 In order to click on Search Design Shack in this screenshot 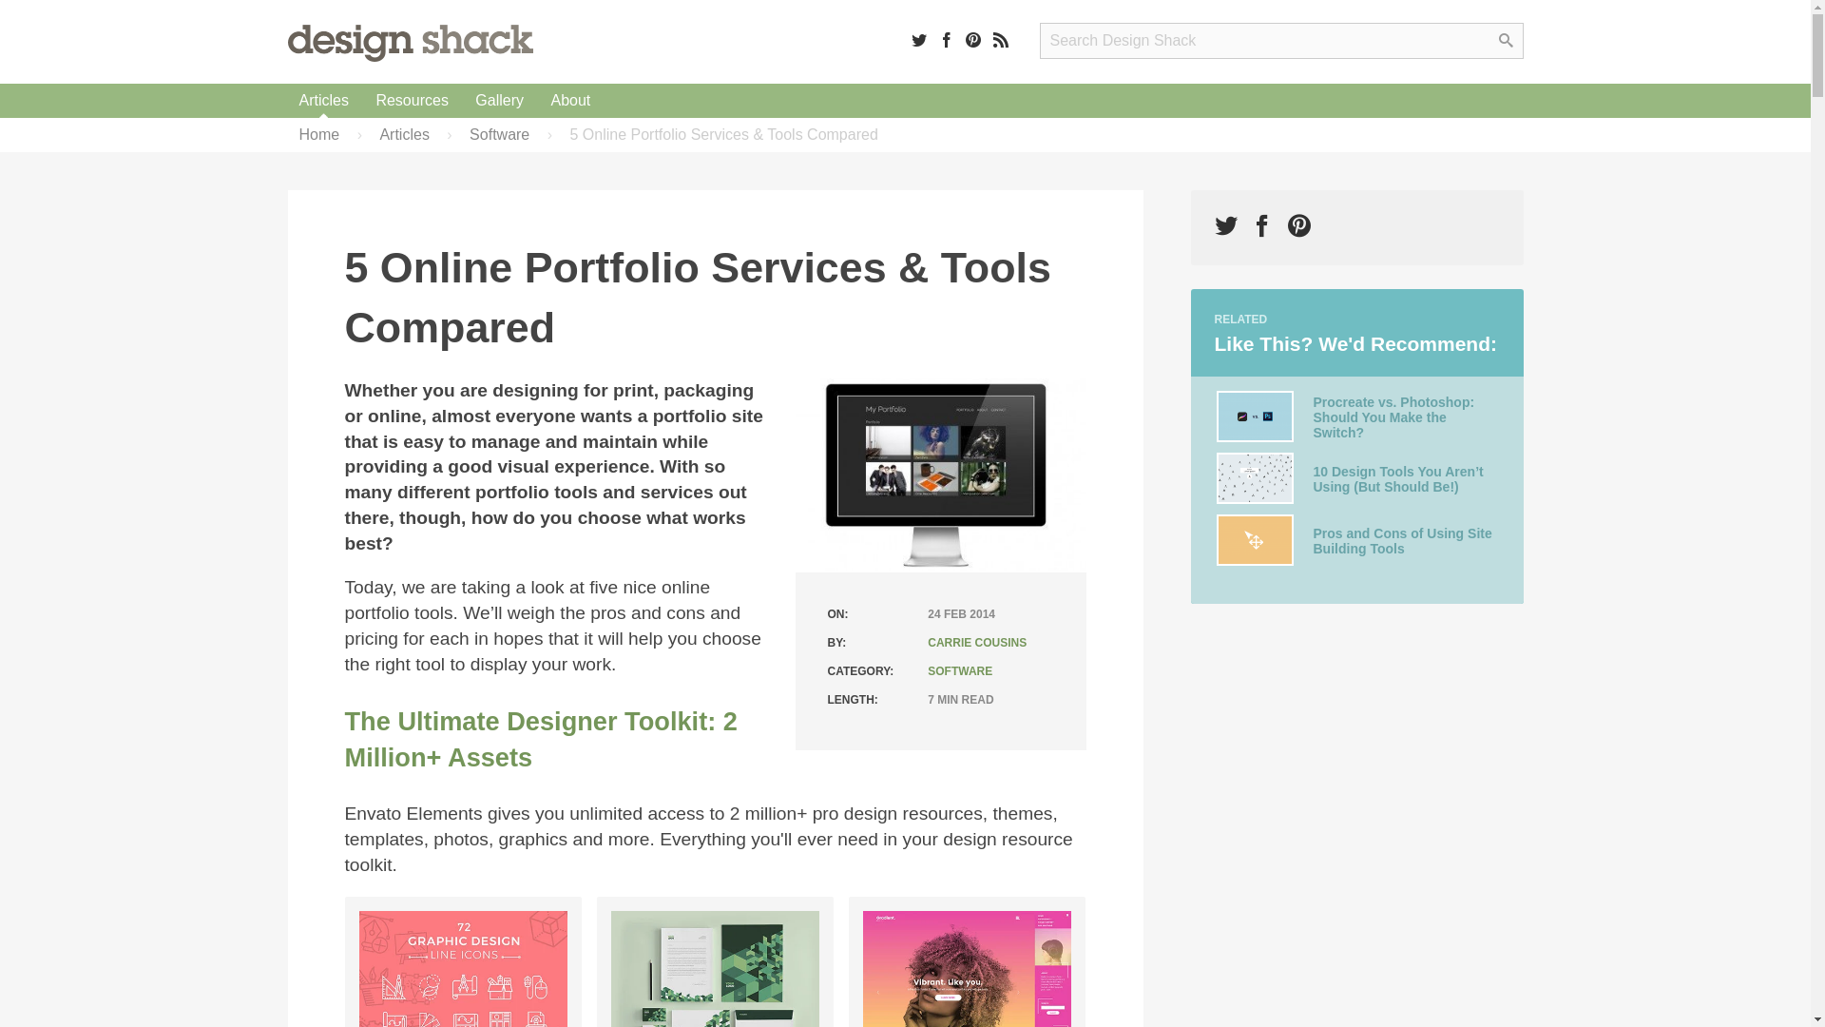, I will do `click(1281, 40)`.